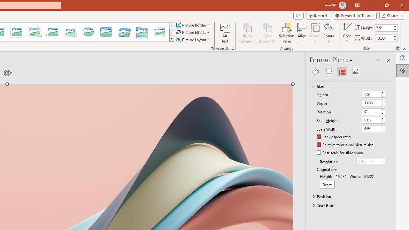 This screenshot has height=230, width=409. I want to click on Crop, so click(347, 33).